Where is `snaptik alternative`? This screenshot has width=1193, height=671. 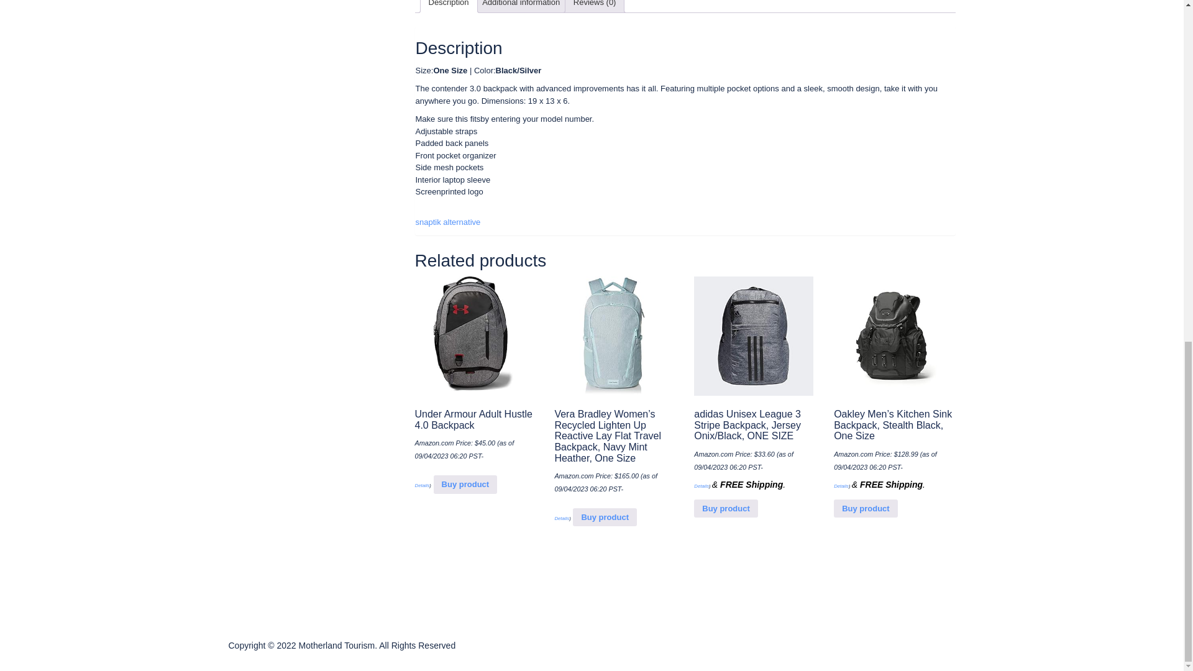 snaptik alternative is located at coordinates (447, 222).